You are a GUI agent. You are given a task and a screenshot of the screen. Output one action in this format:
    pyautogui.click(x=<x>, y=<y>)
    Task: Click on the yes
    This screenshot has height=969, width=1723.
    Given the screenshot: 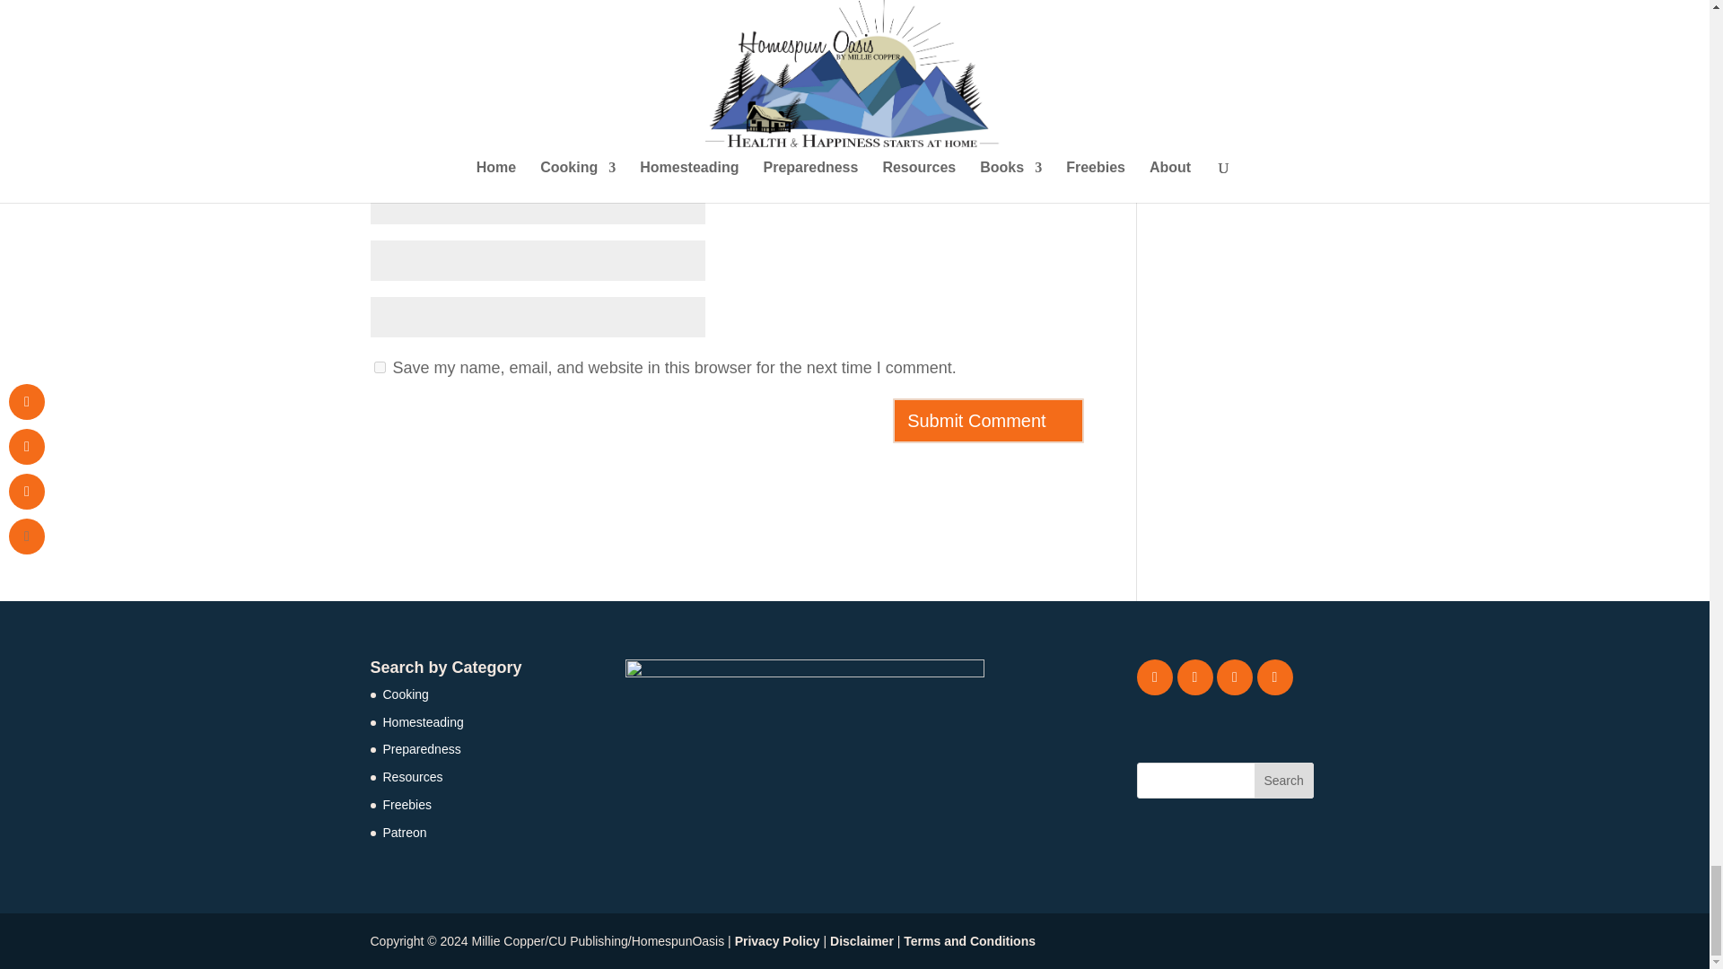 What is the action you would take?
    pyautogui.click(x=379, y=366)
    